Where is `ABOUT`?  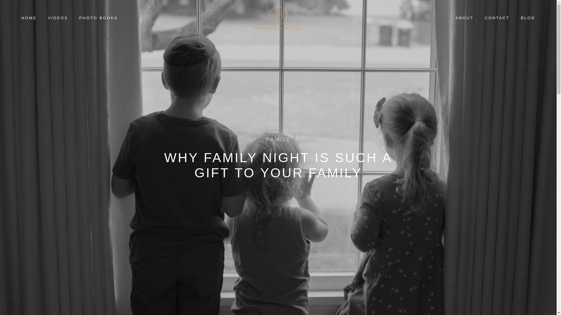 ABOUT is located at coordinates (464, 18).